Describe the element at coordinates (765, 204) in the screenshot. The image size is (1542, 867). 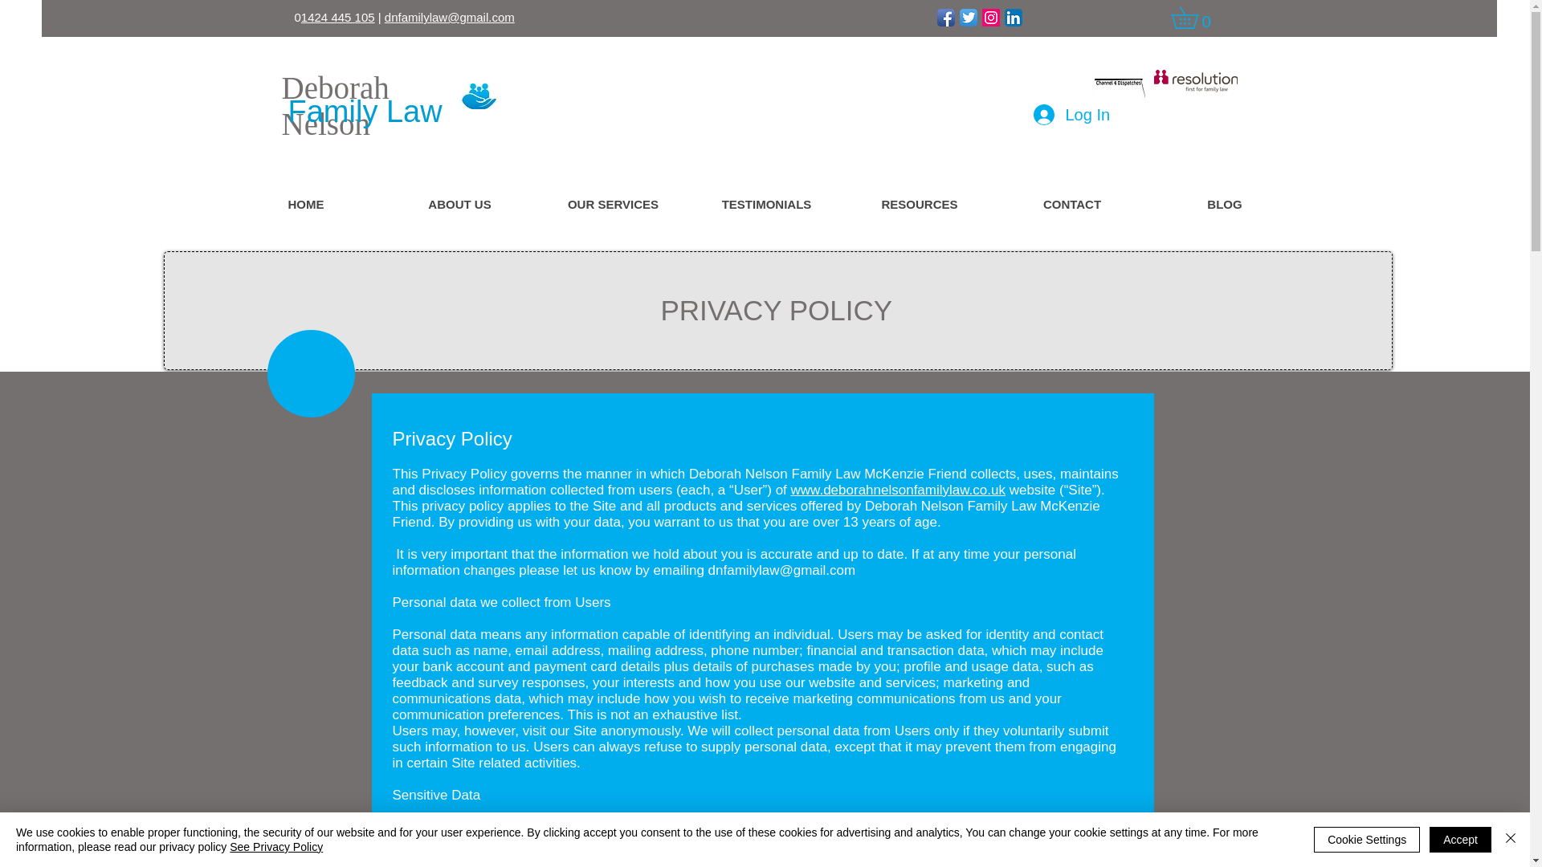
I see `TESTIMONIALS` at that location.